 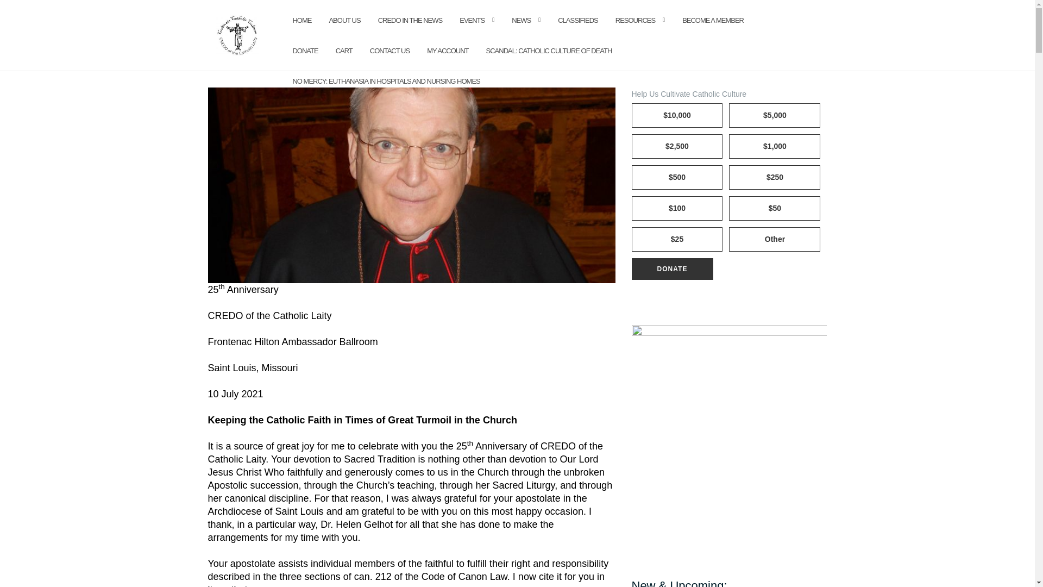 What do you see at coordinates (549, 51) in the screenshot?
I see `SCANDAL: CATHOLIC CULTURE OF DEATH` at bounding box center [549, 51].